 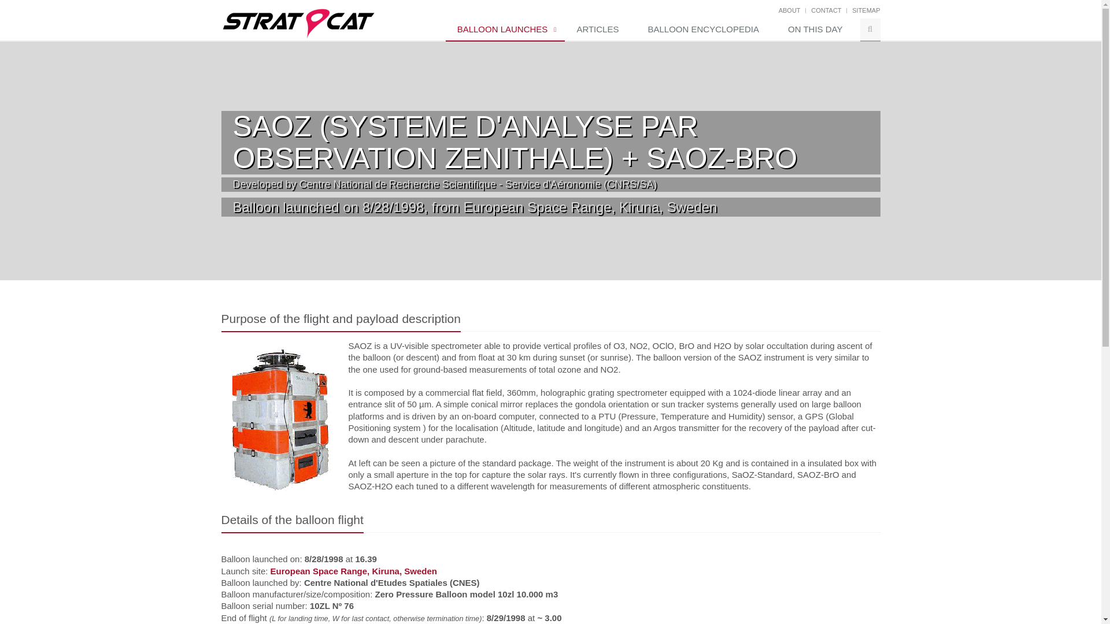 What do you see at coordinates (866, 10) in the screenshot?
I see `SITEMAP` at bounding box center [866, 10].